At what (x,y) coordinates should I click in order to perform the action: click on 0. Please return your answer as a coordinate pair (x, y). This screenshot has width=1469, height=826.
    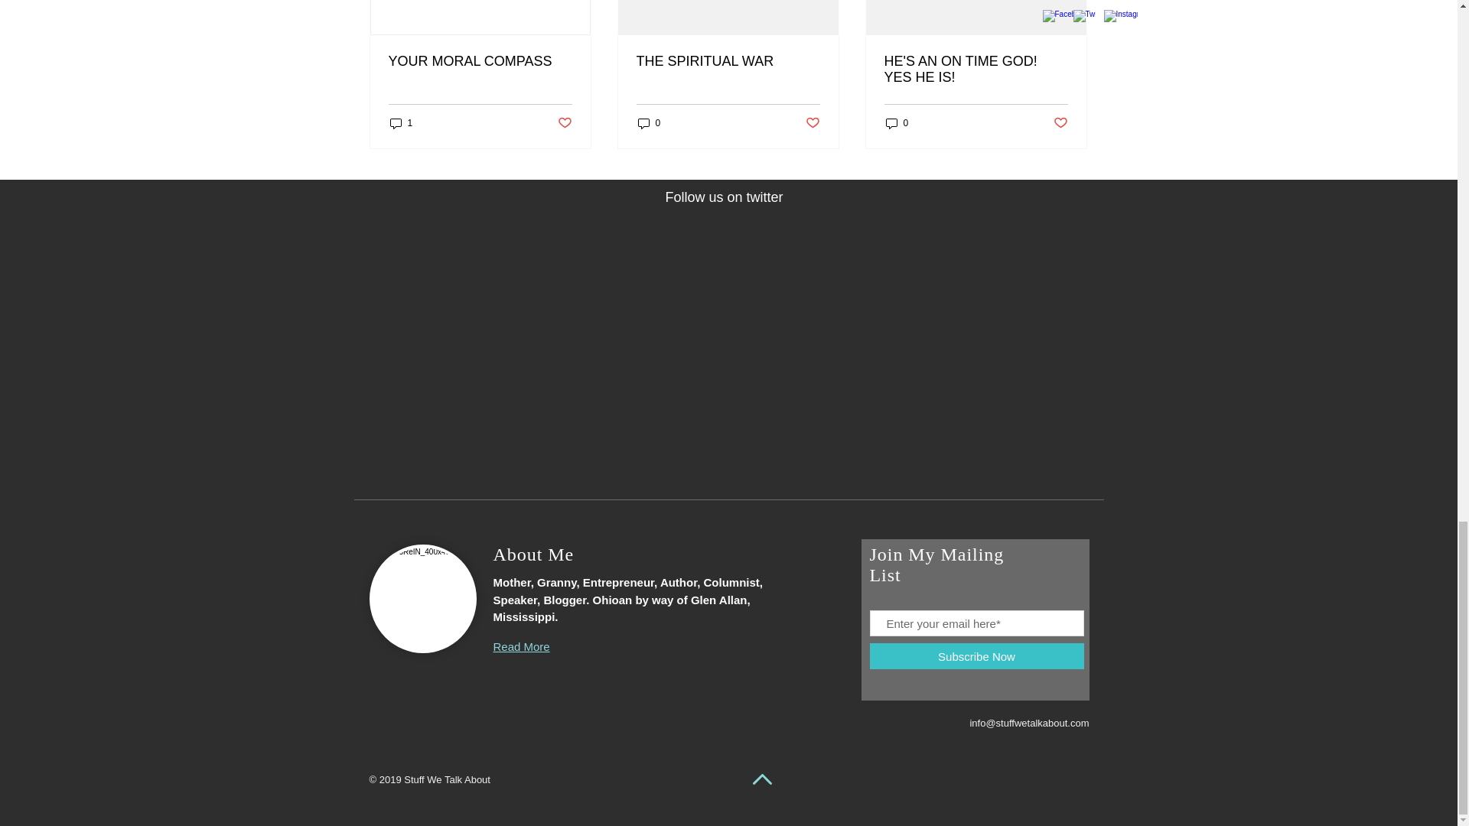
    Looking at the image, I should click on (897, 123).